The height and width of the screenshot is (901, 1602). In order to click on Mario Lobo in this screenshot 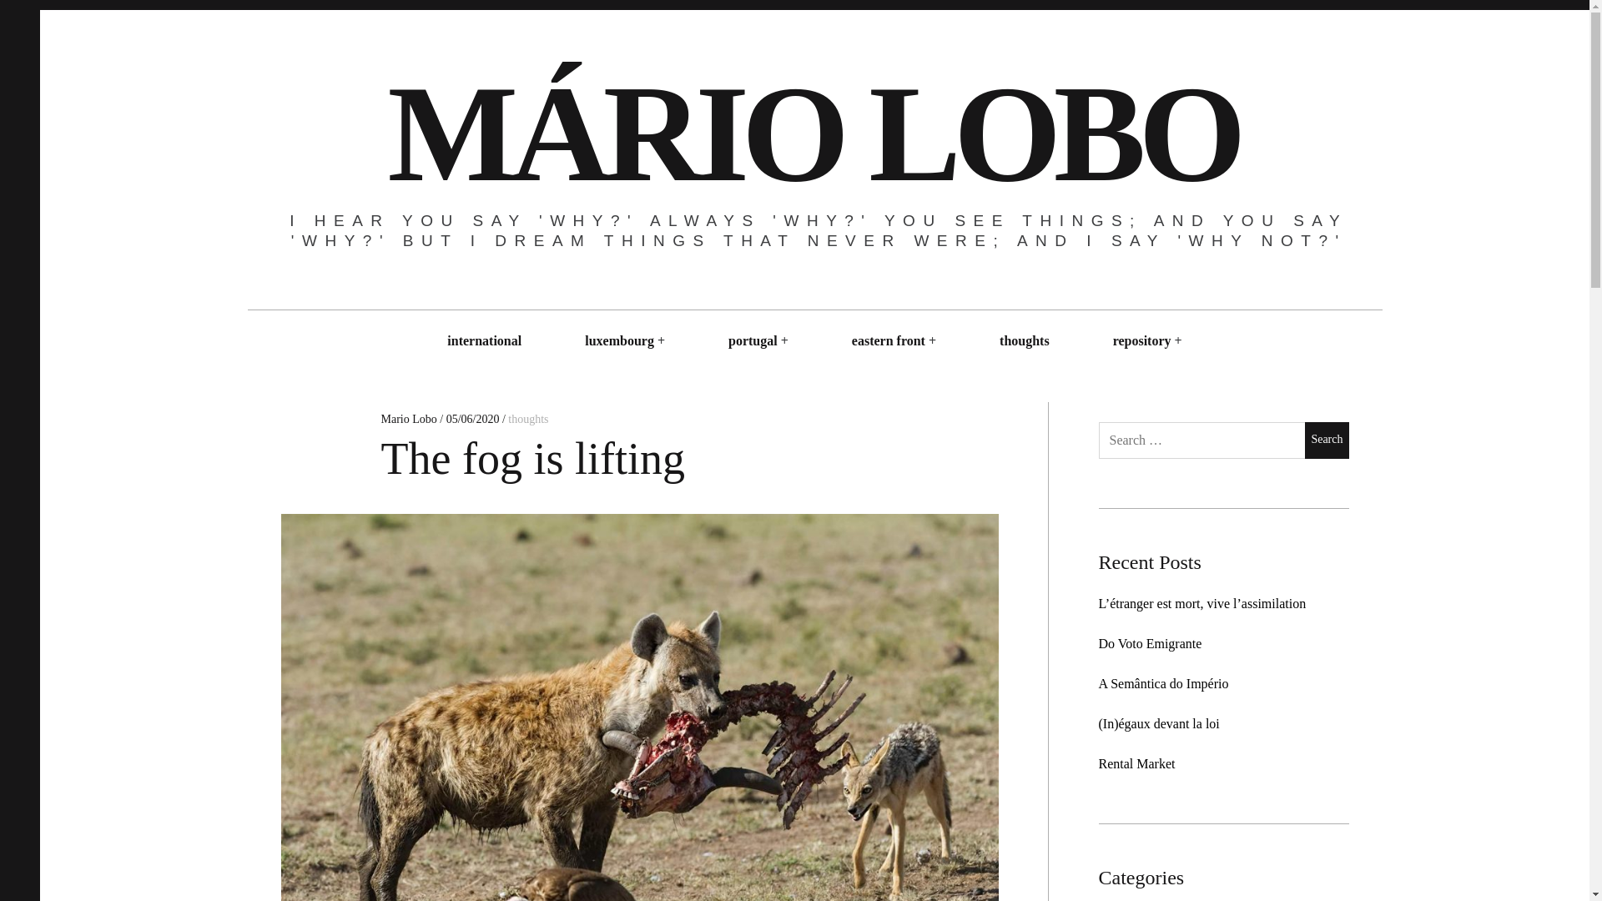, I will do `click(410, 419)`.